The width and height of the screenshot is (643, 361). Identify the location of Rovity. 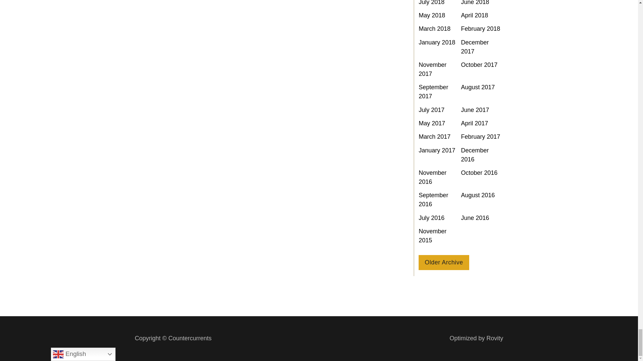
(476, 338).